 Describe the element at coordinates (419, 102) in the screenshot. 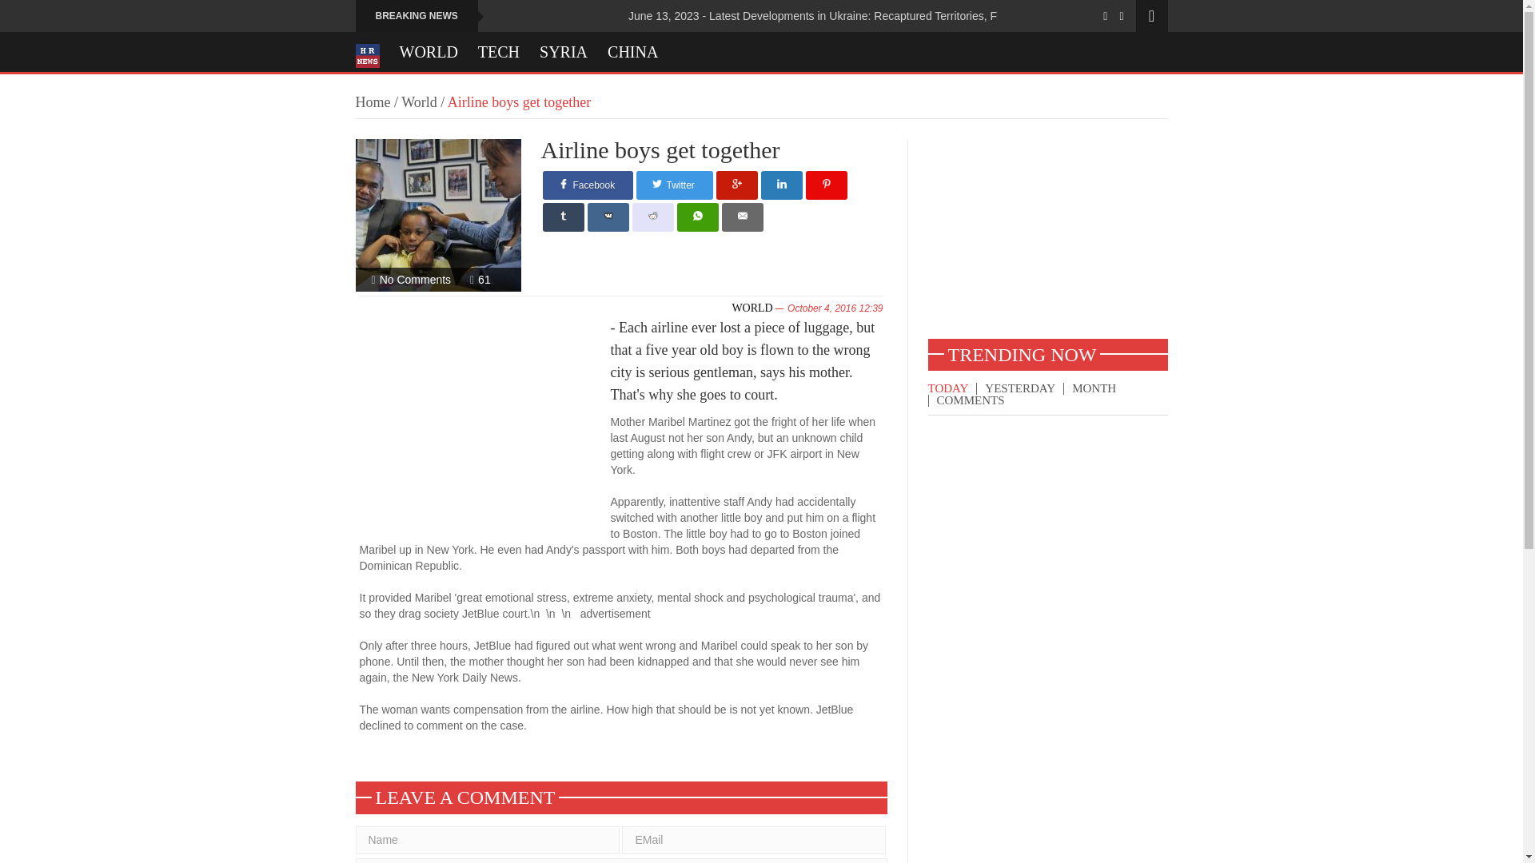

I see `World` at that location.